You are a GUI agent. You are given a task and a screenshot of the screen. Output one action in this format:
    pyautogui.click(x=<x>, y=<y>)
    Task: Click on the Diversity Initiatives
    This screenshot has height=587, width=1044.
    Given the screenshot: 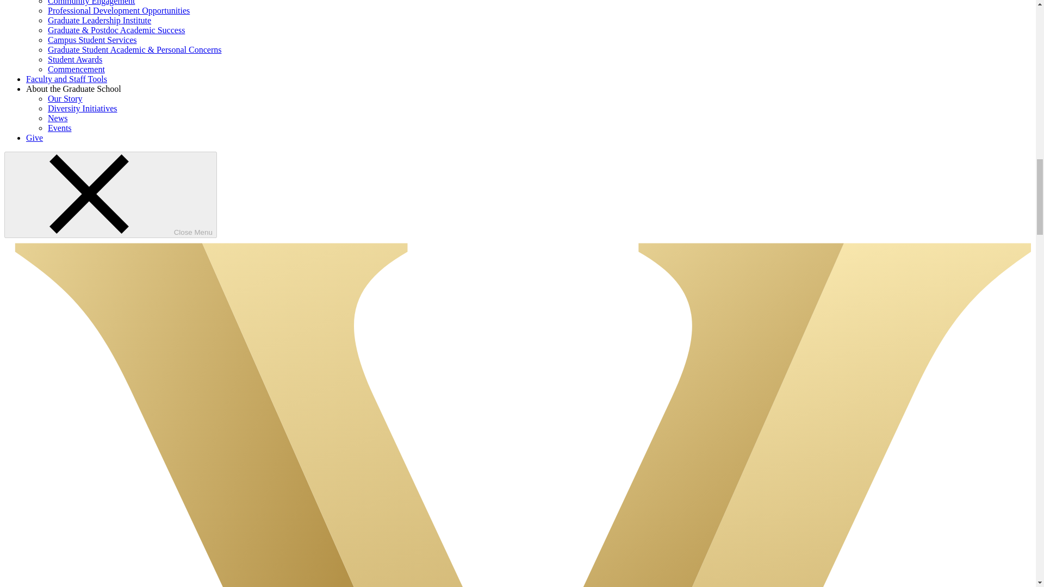 What is the action you would take?
    pyautogui.click(x=83, y=109)
    